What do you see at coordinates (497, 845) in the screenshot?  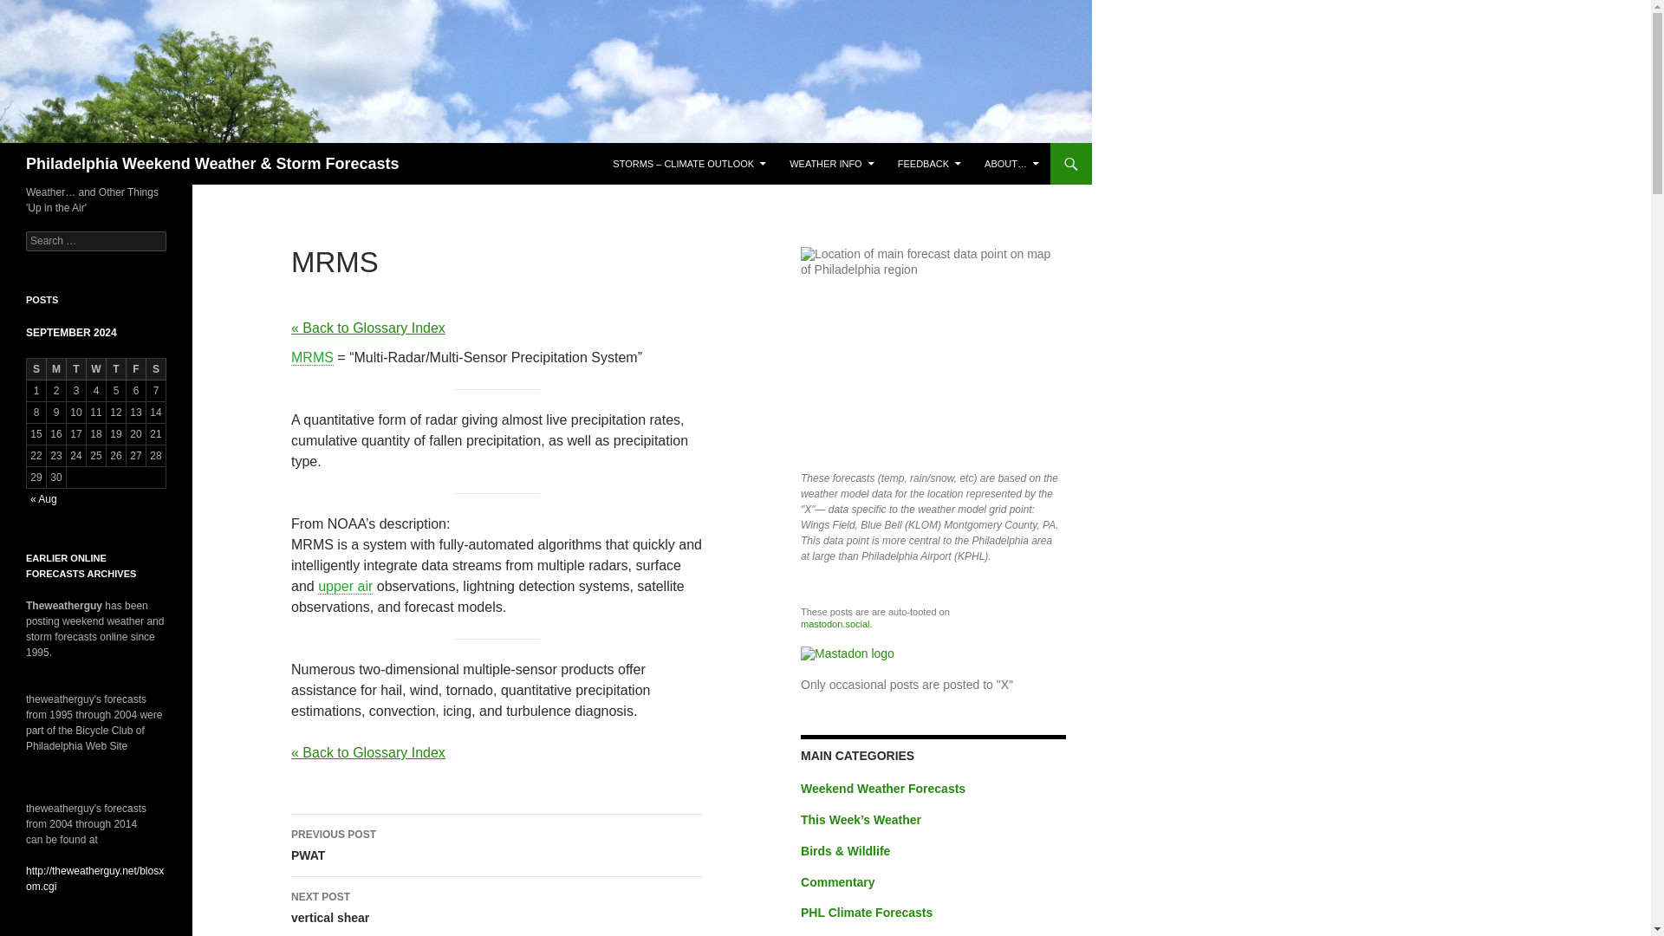 I see `FEEDBACK` at bounding box center [497, 845].